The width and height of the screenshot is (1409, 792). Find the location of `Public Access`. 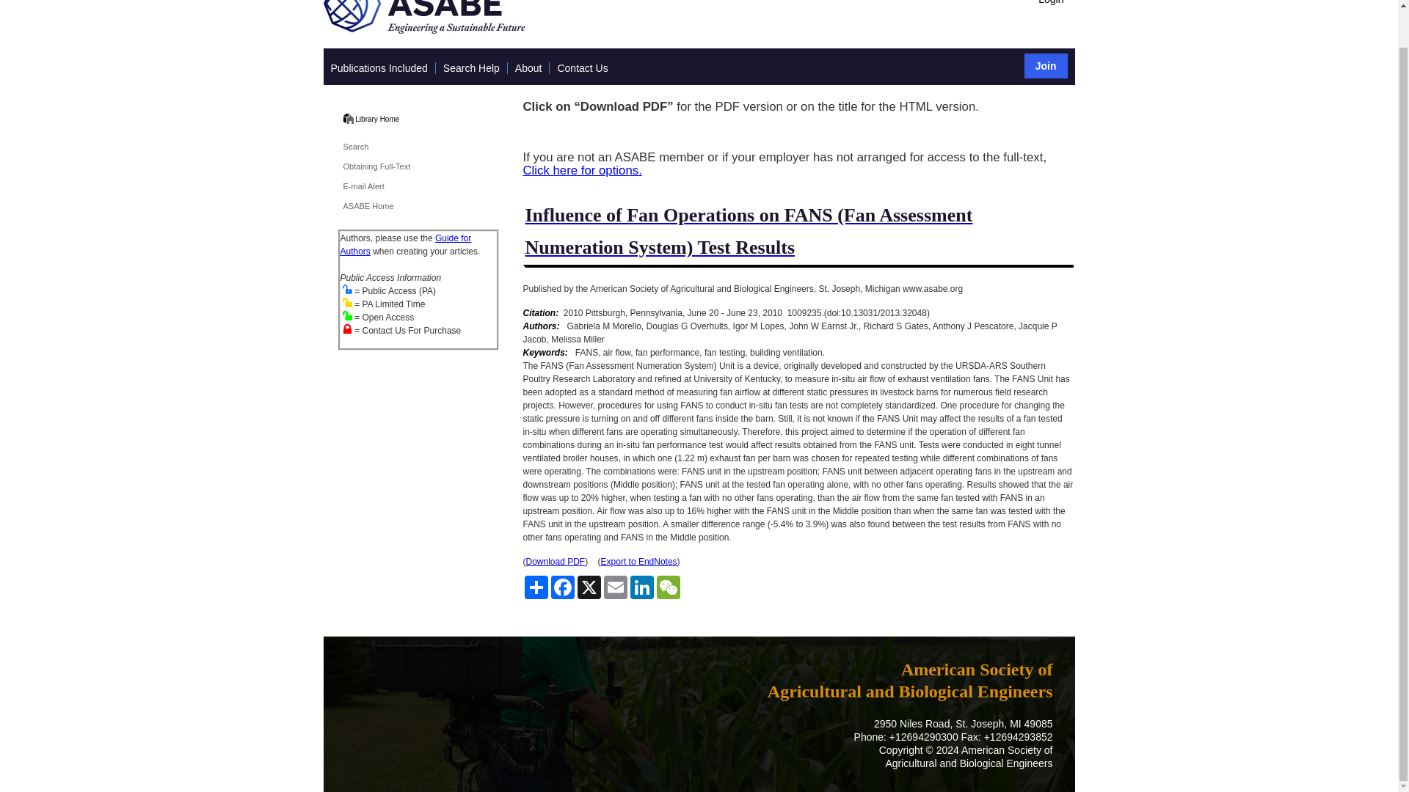

Public Access is located at coordinates (347, 289).